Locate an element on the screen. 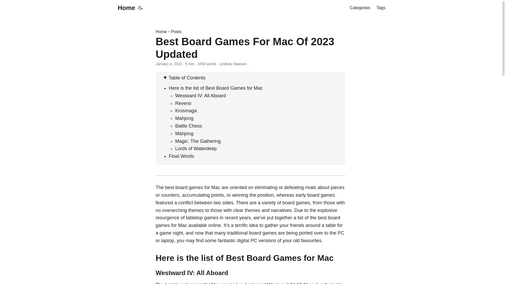  Home is located at coordinates (161, 32).